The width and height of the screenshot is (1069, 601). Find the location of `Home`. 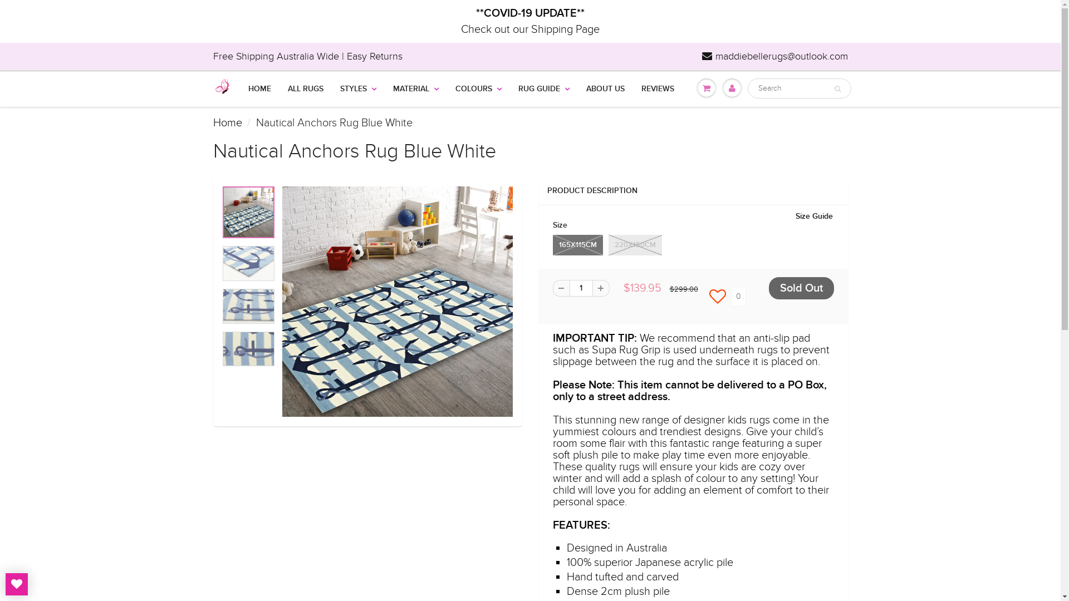

Home is located at coordinates (227, 123).